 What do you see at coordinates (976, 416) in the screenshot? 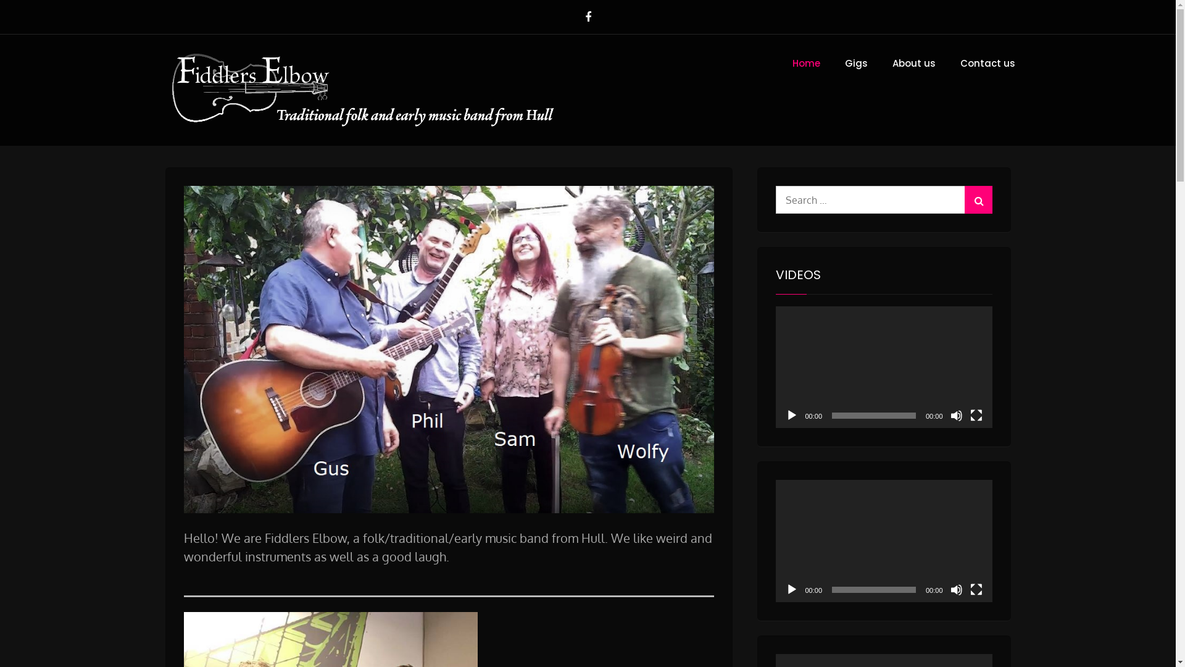
I see `Fullscreen` at bounding box center [976, 416].